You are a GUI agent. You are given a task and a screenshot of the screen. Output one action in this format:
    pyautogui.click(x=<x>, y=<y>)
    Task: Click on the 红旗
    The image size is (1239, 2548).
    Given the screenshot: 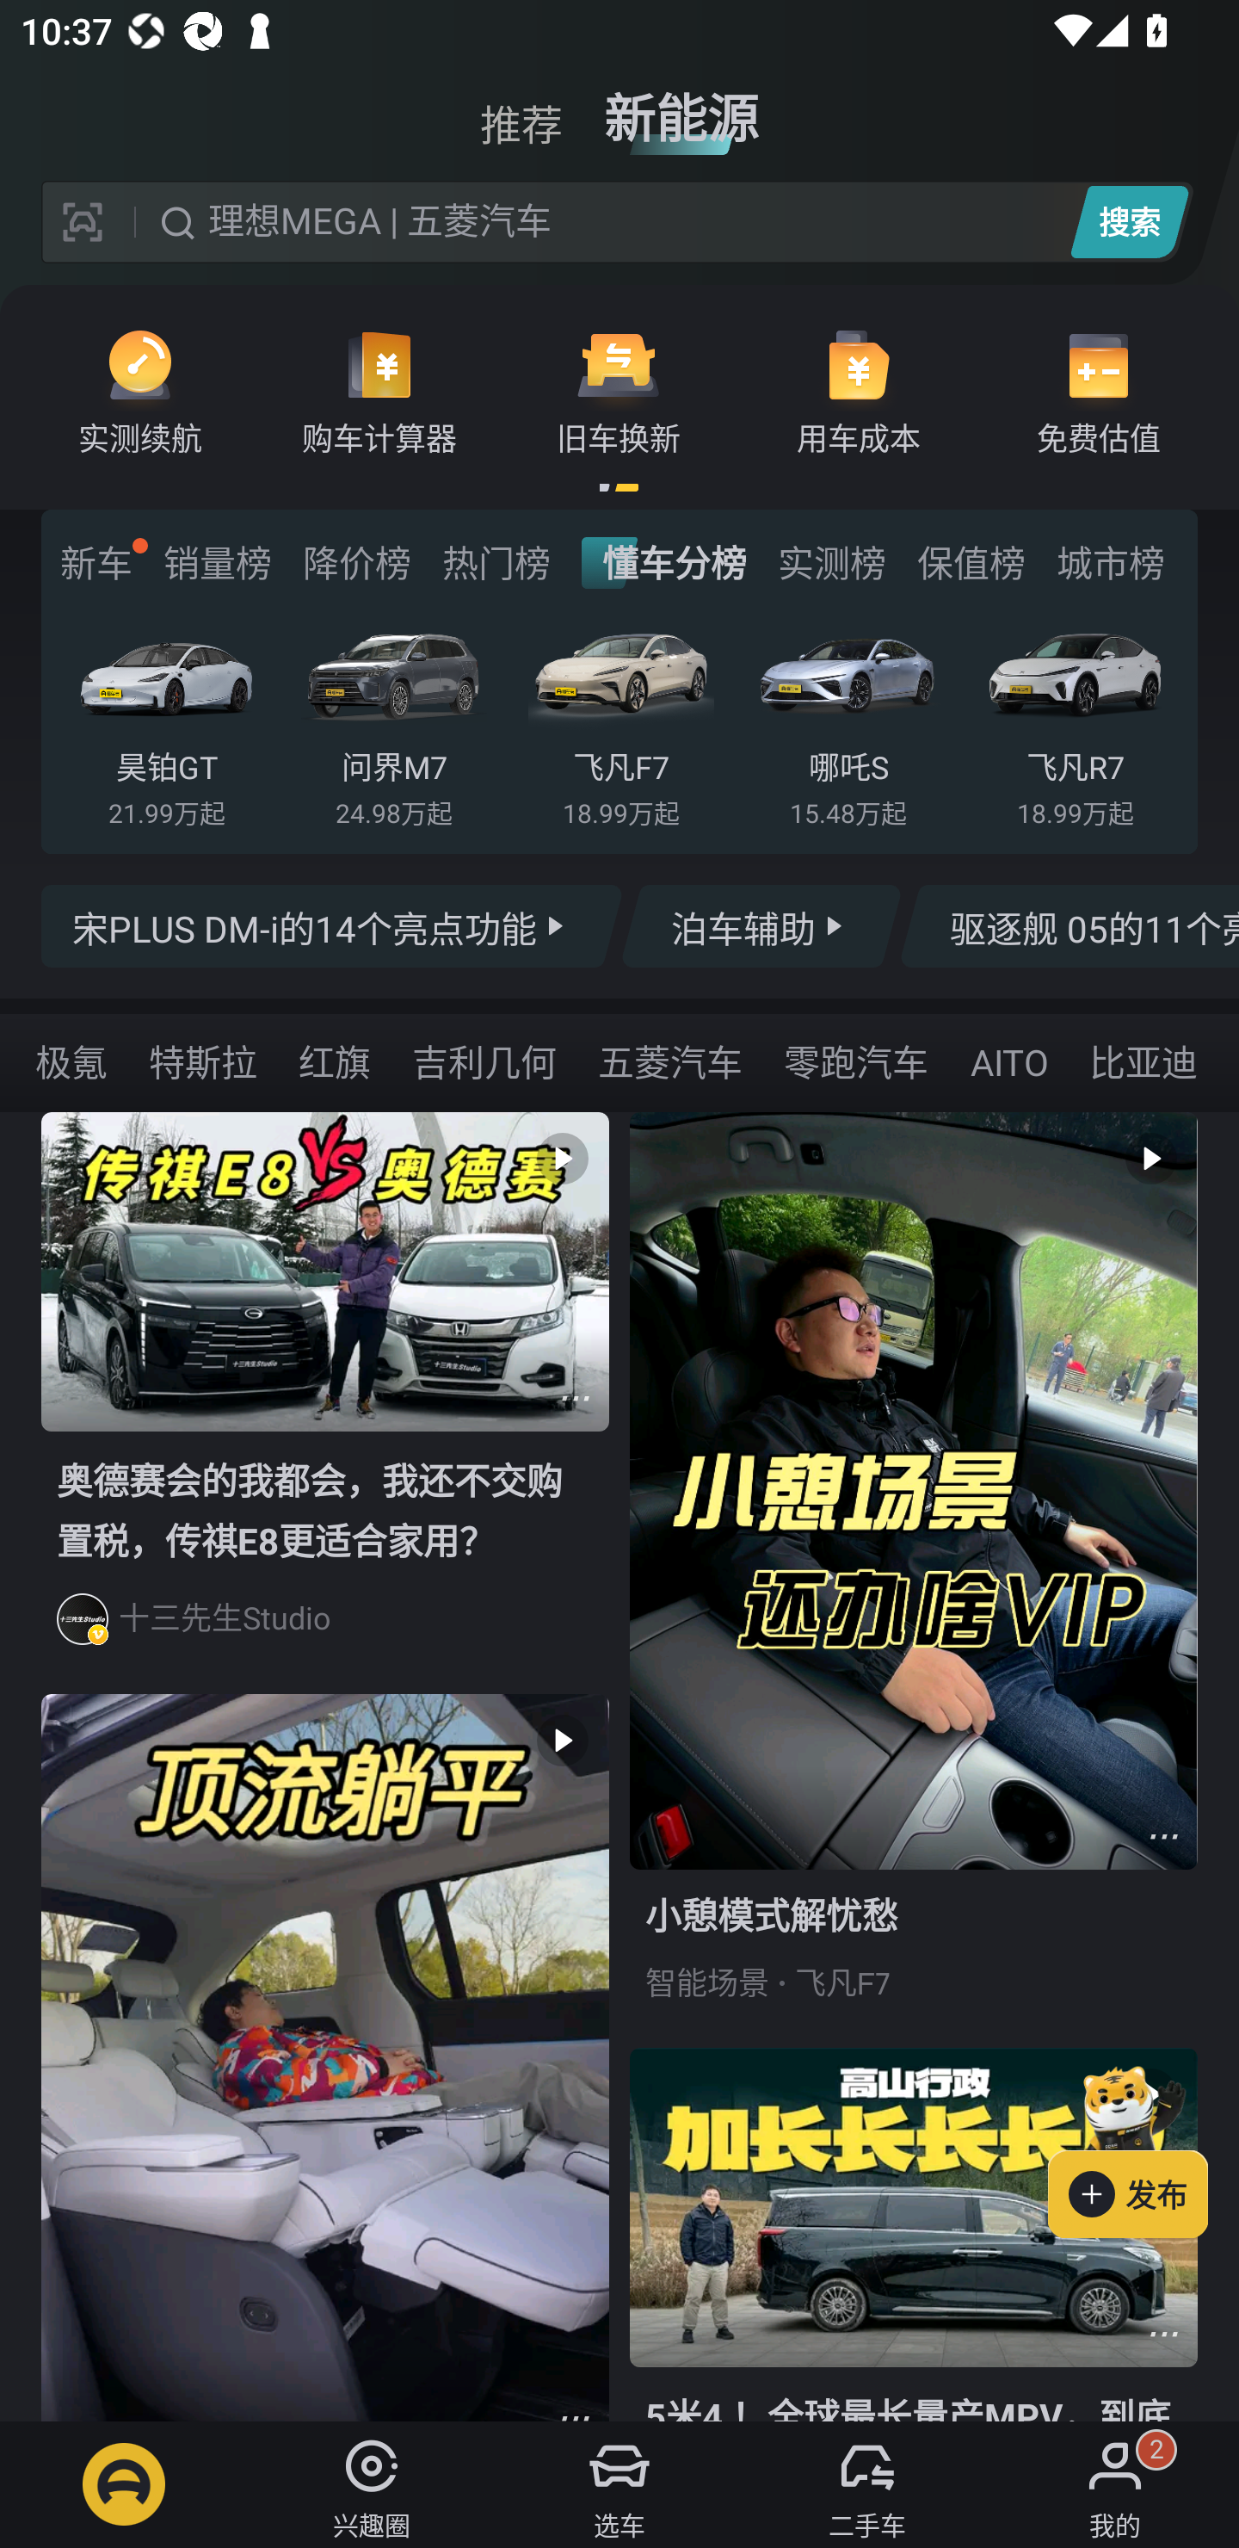 What is the action you would take?
    pyautogui.click(x=334, y=1061)
    